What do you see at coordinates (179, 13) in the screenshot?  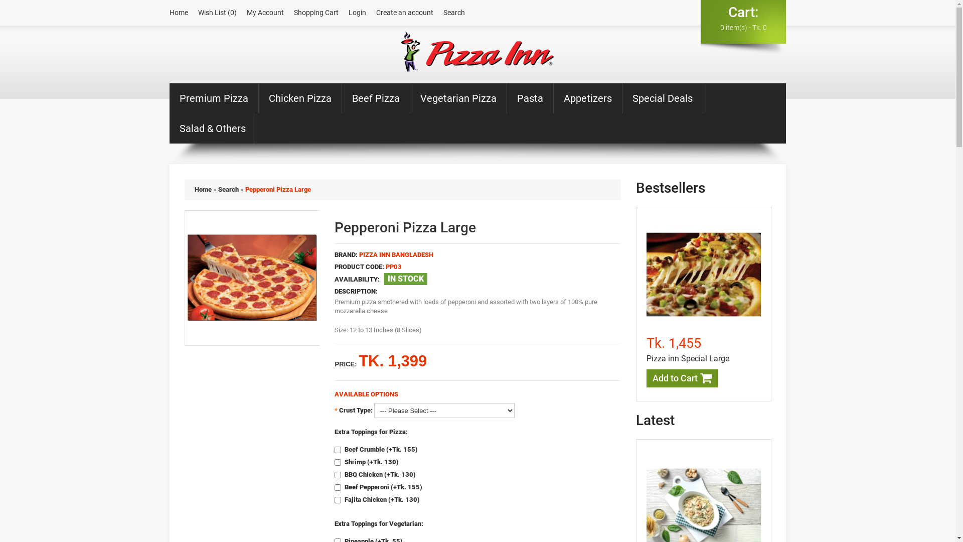 I see `Home` at bounding box center [179, 13].